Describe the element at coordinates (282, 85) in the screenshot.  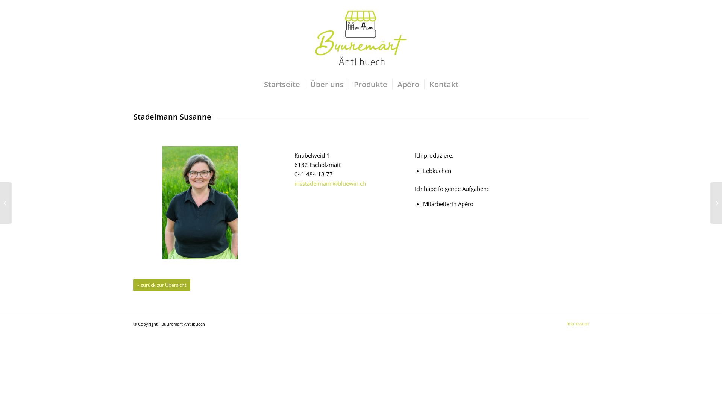
I see `Startseite` at that location.